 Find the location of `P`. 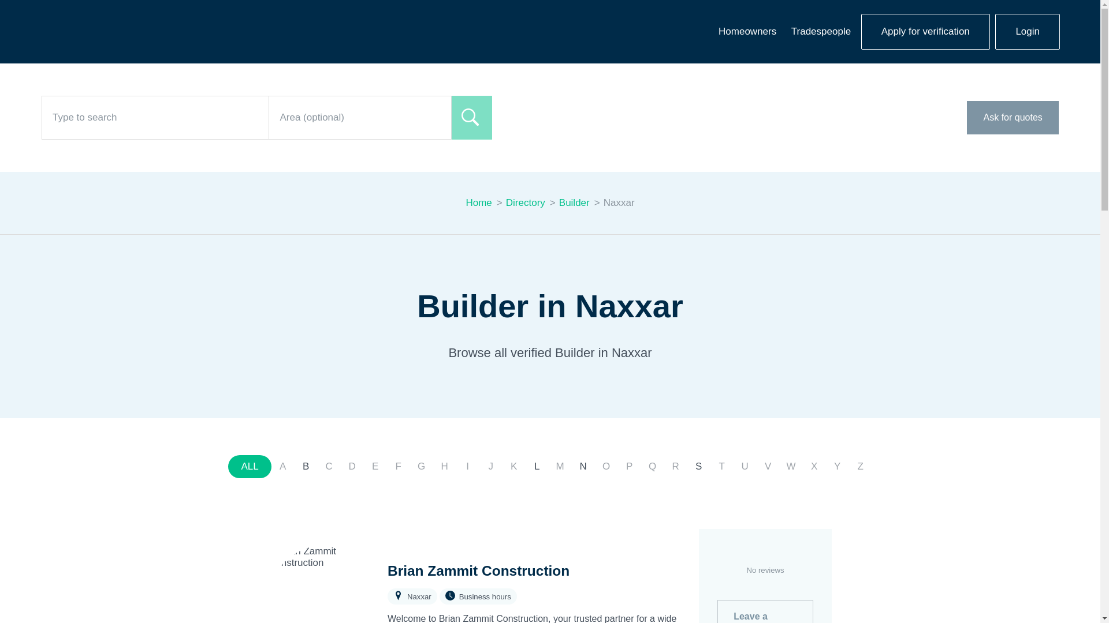

P is located at coordinates (629, 467).